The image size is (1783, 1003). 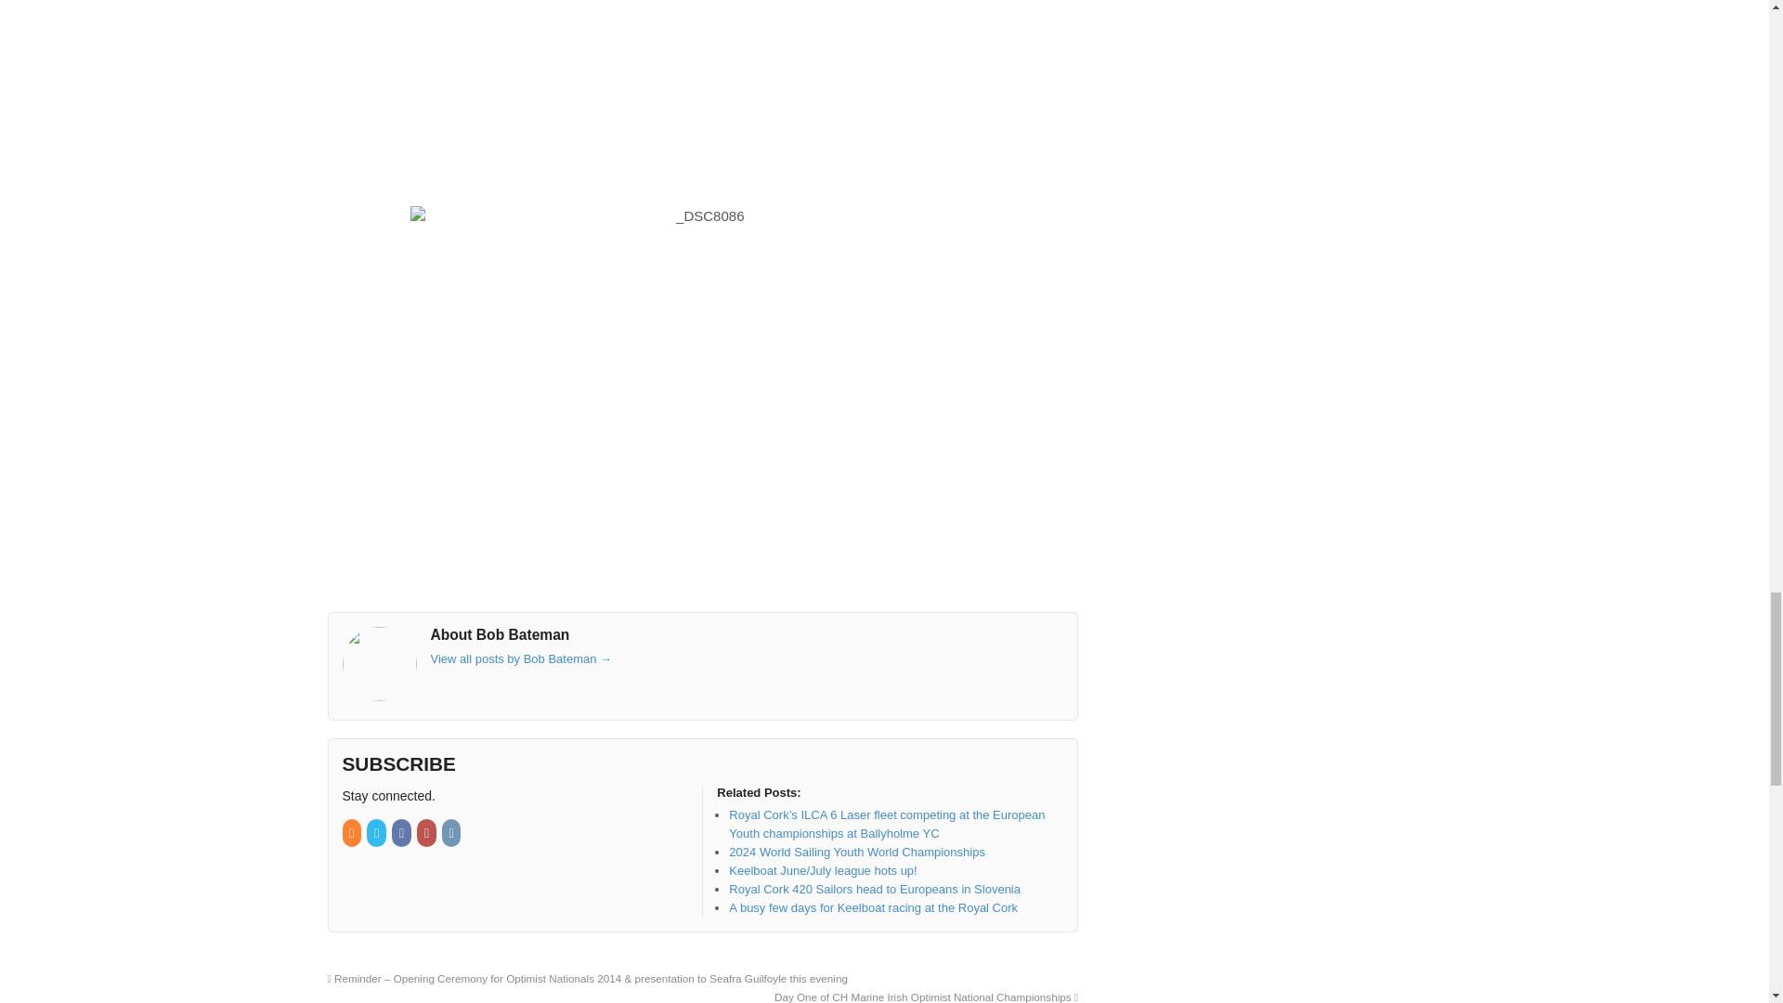 What do you see at coordinates (377, 833) in the screenshot?
I see `Twitter` at bounding box center [377, 833].